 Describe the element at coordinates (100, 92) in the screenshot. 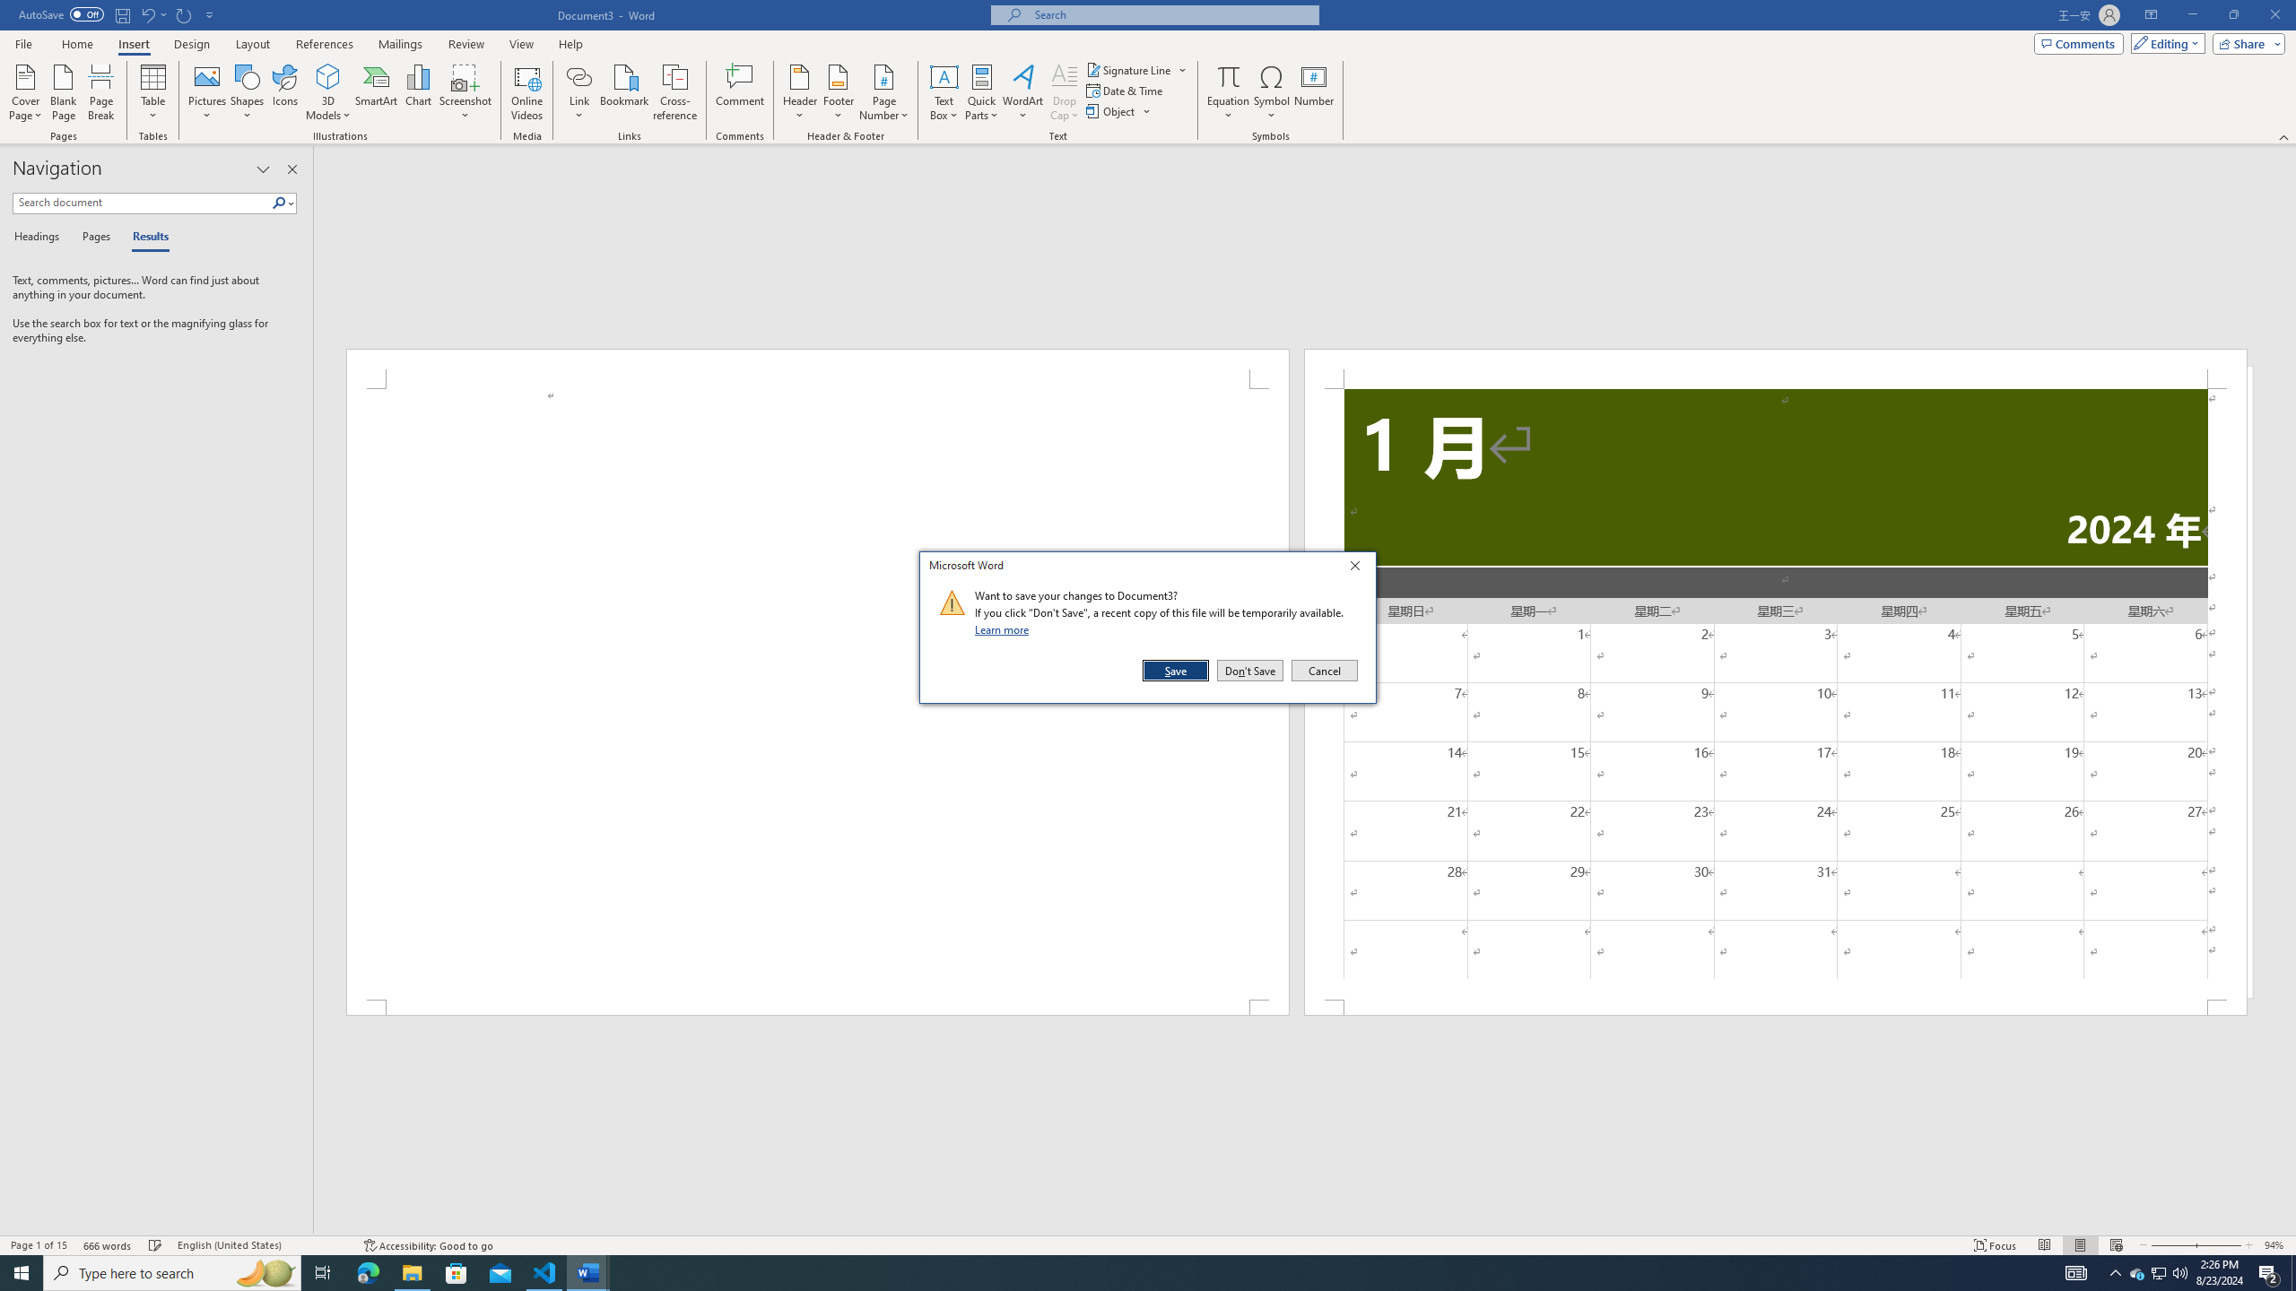

I see `Page Break` at that location.